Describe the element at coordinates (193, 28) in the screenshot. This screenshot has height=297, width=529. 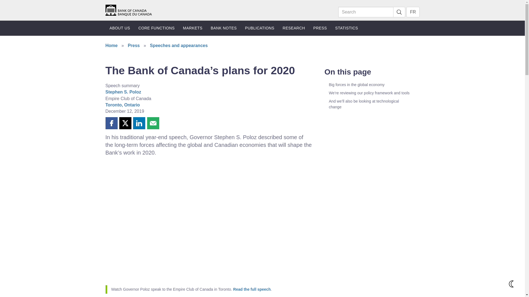
I see `MARKETS` at that location.